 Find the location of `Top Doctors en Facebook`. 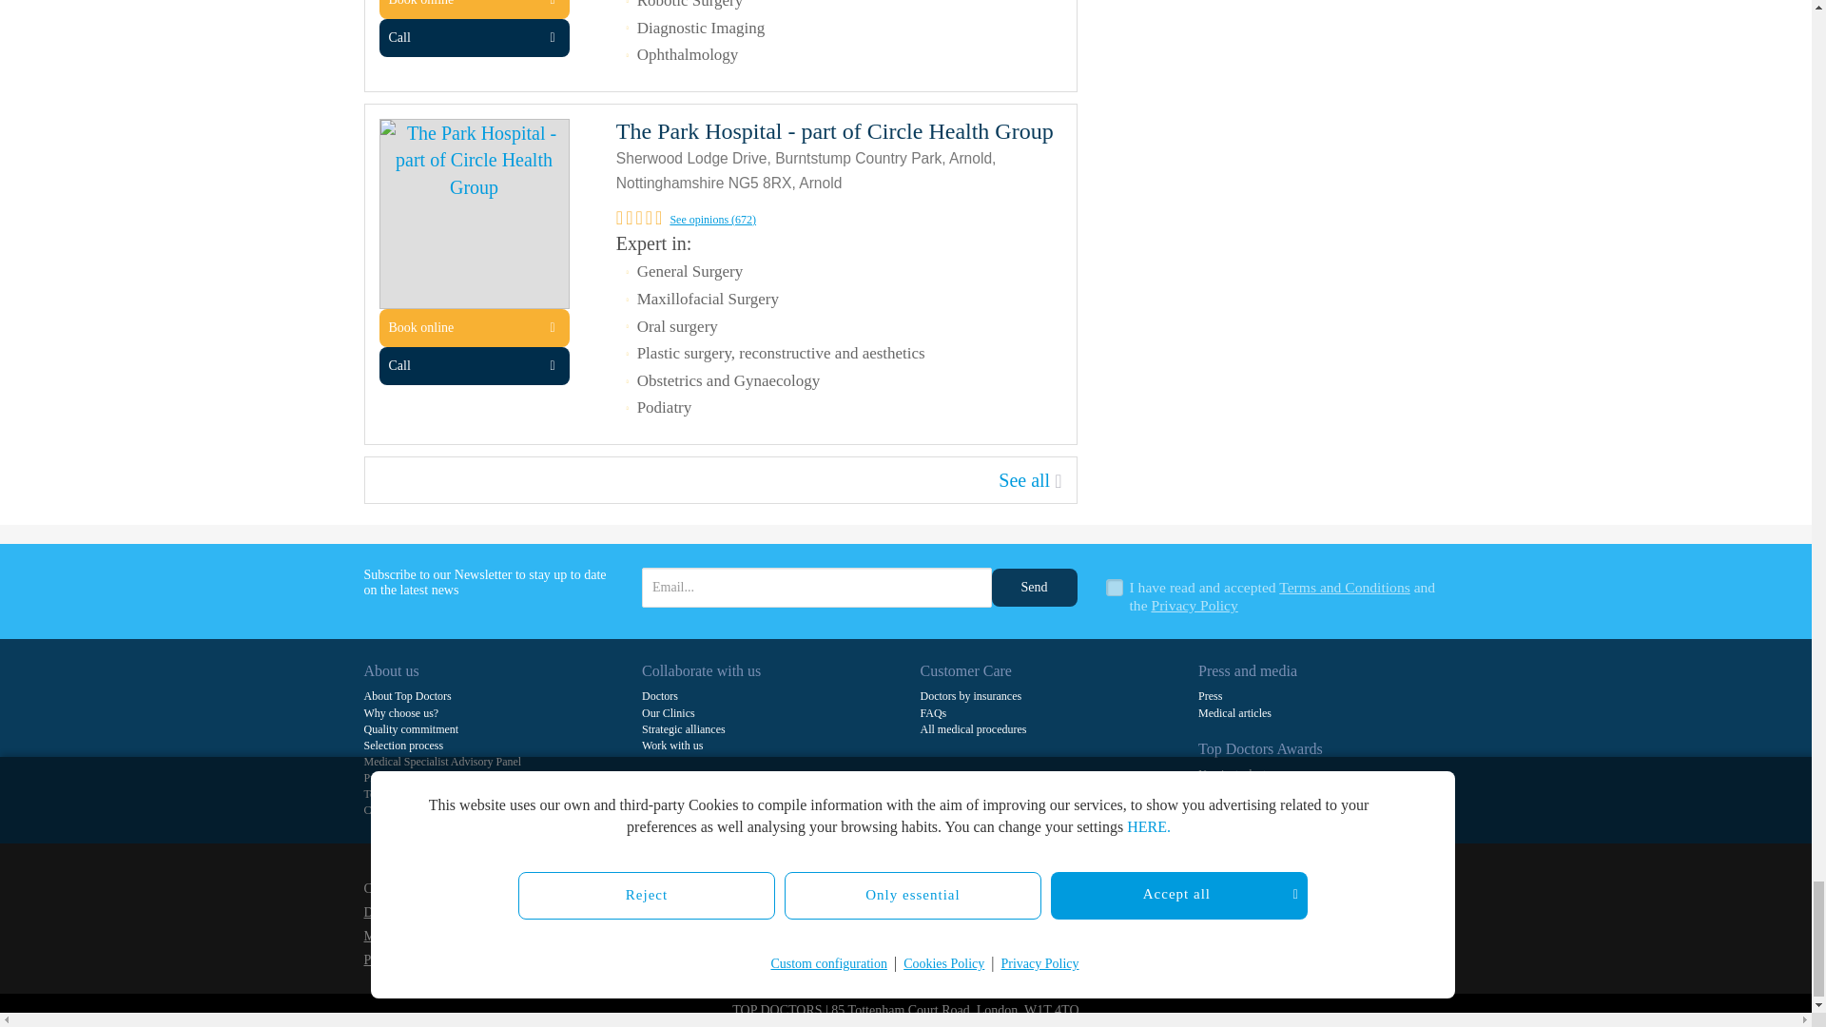

Top Doctors en Facebook is located at coordinates (936, 924).